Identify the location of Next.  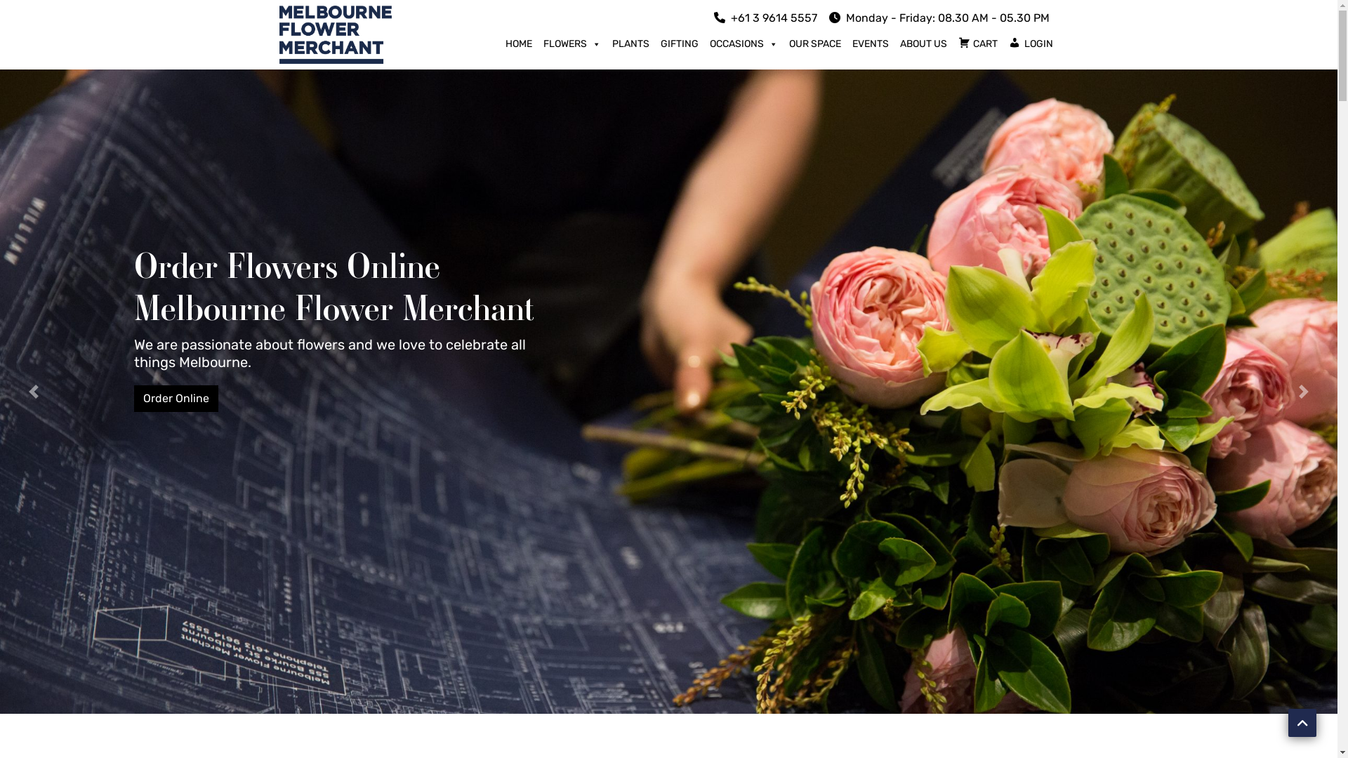
(1304, 392).